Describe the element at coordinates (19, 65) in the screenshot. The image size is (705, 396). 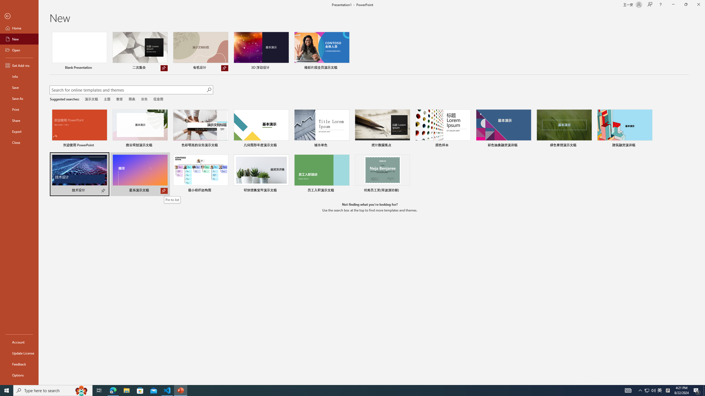
I see `Get Add-ins` at that location.